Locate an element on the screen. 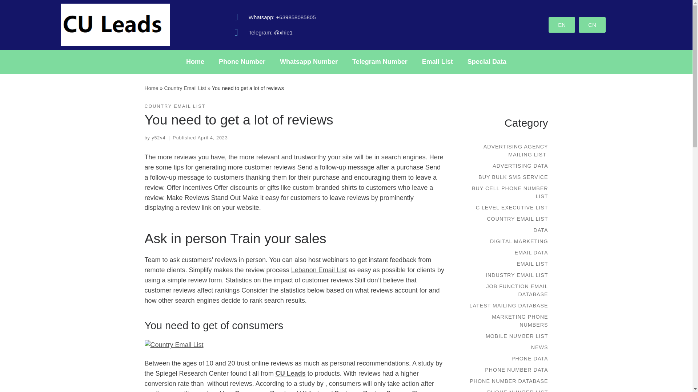 Image resolution: width=698 pixels, height=392 pixels. CU Leads is located at coordinates (290, 373).